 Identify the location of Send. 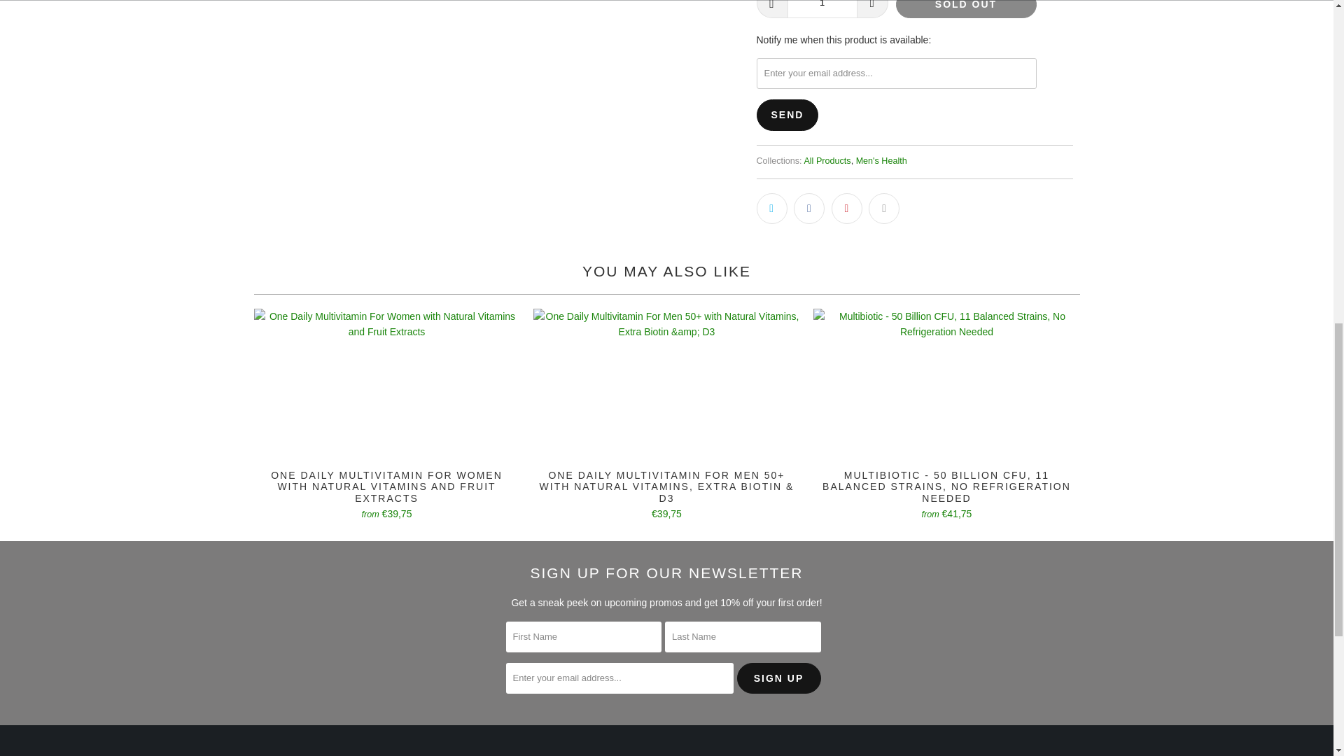
(787, 115).